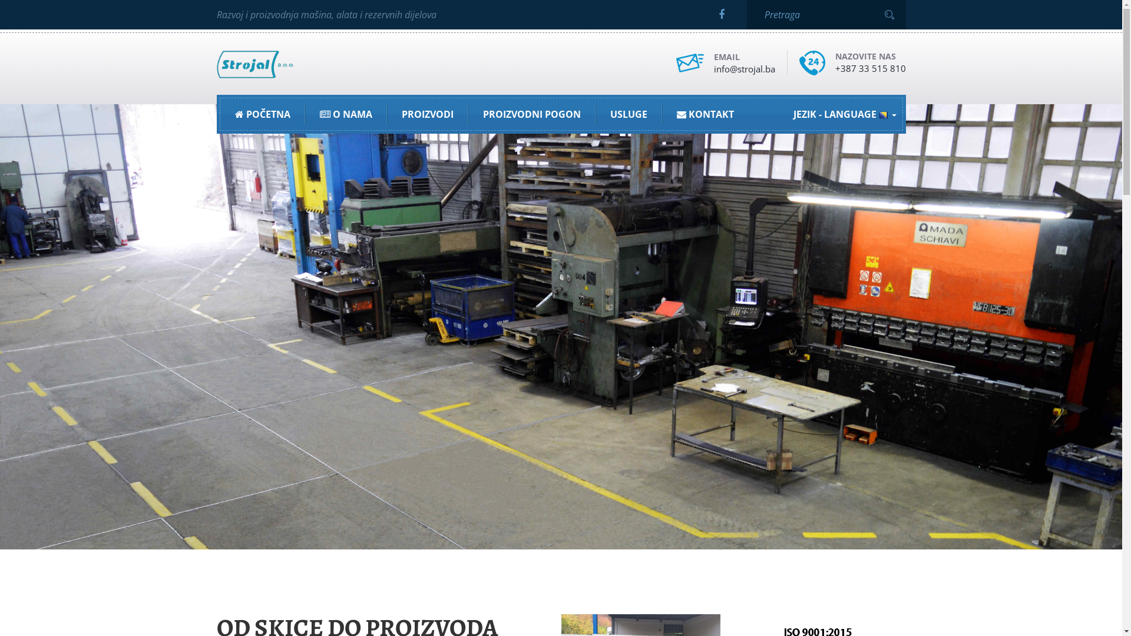  What do you see at coordinates (427, 114) in the screenshot?
I see `PROIZVODI` at bounding box center [427, 114].